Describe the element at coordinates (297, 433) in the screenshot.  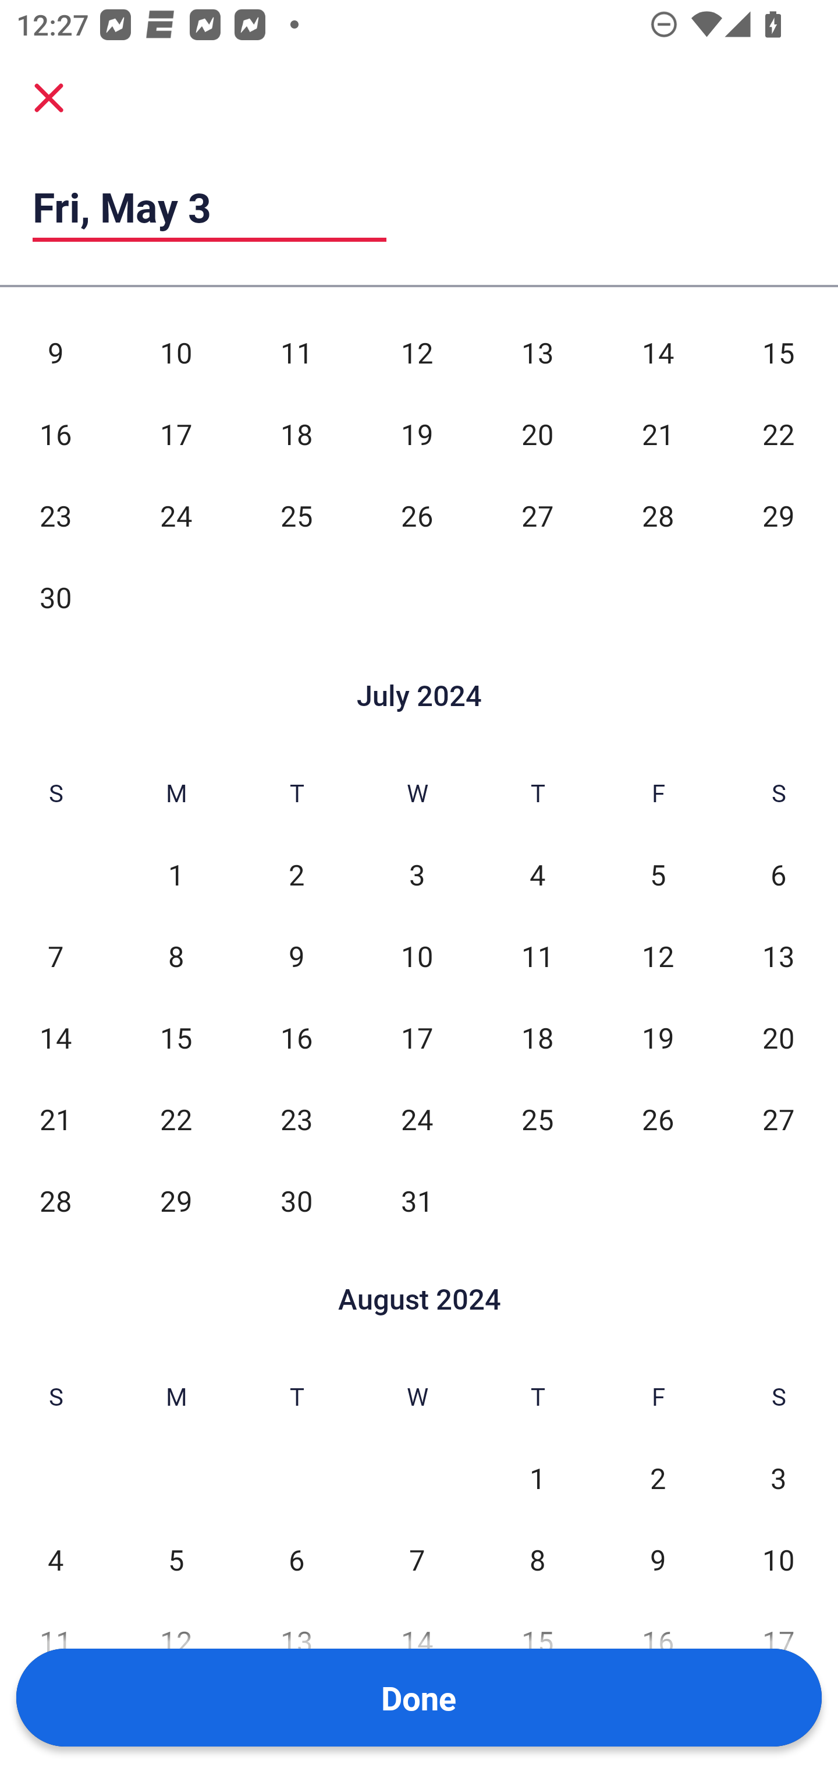
I see `18 Tue, Jun 18, Not Selected` at that location.